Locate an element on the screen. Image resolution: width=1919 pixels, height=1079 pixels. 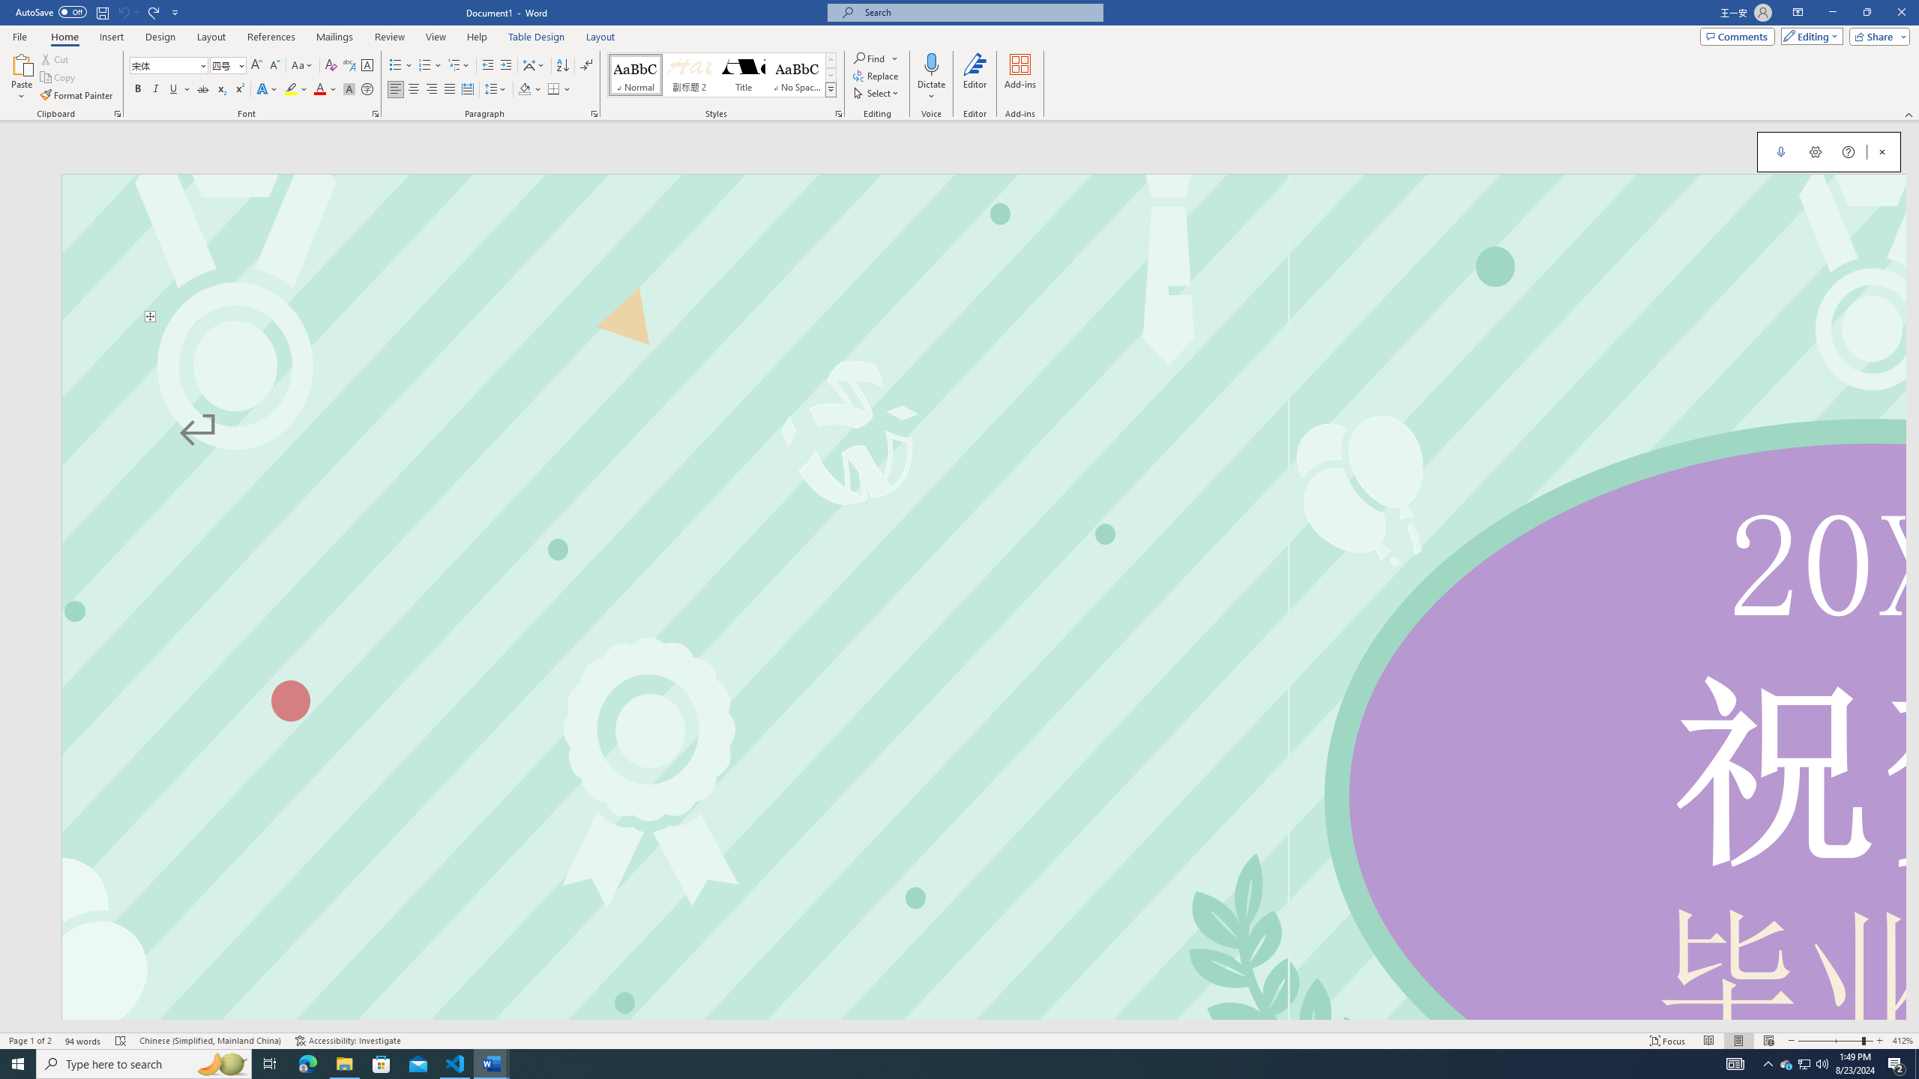
Bullets is located at coordinates (400, 66).